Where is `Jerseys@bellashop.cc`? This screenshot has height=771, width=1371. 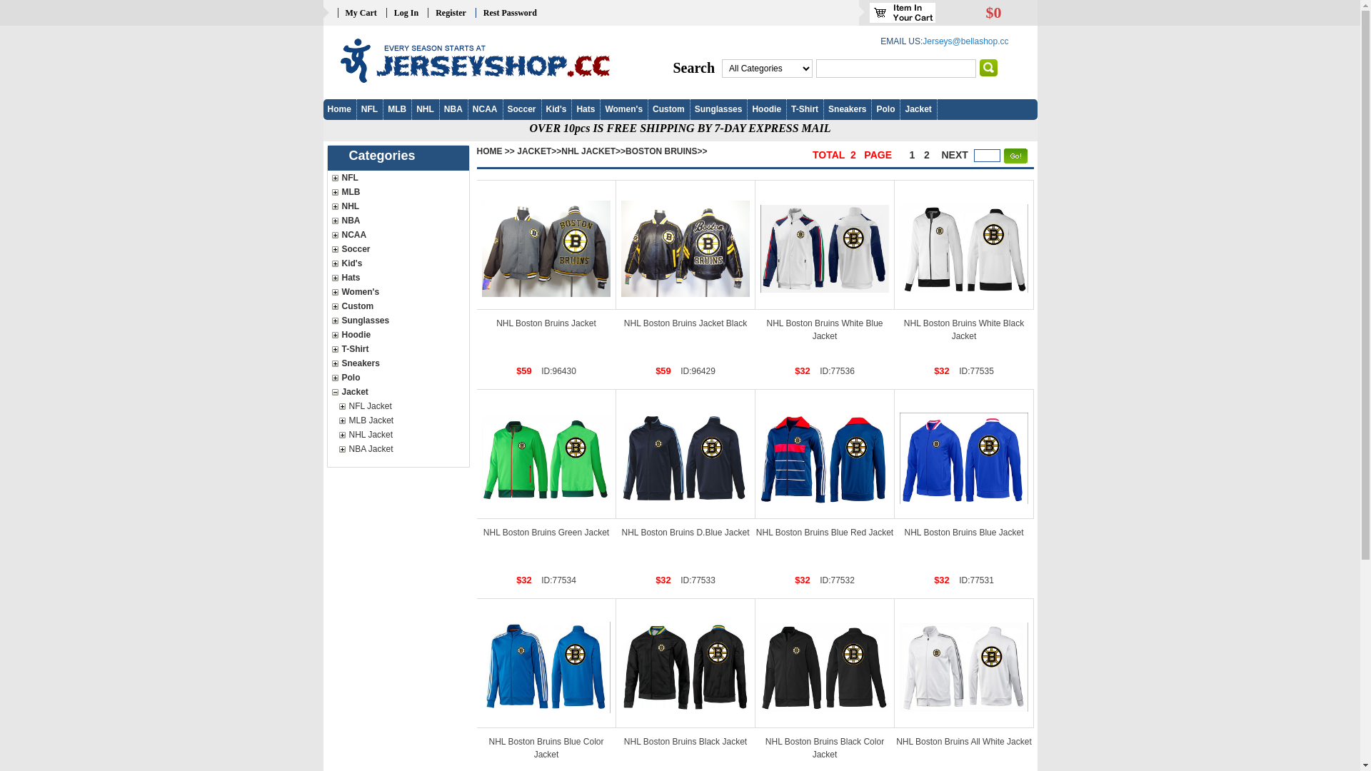 Jerseys@bellashop.cc is located at coordinates (965, 41).